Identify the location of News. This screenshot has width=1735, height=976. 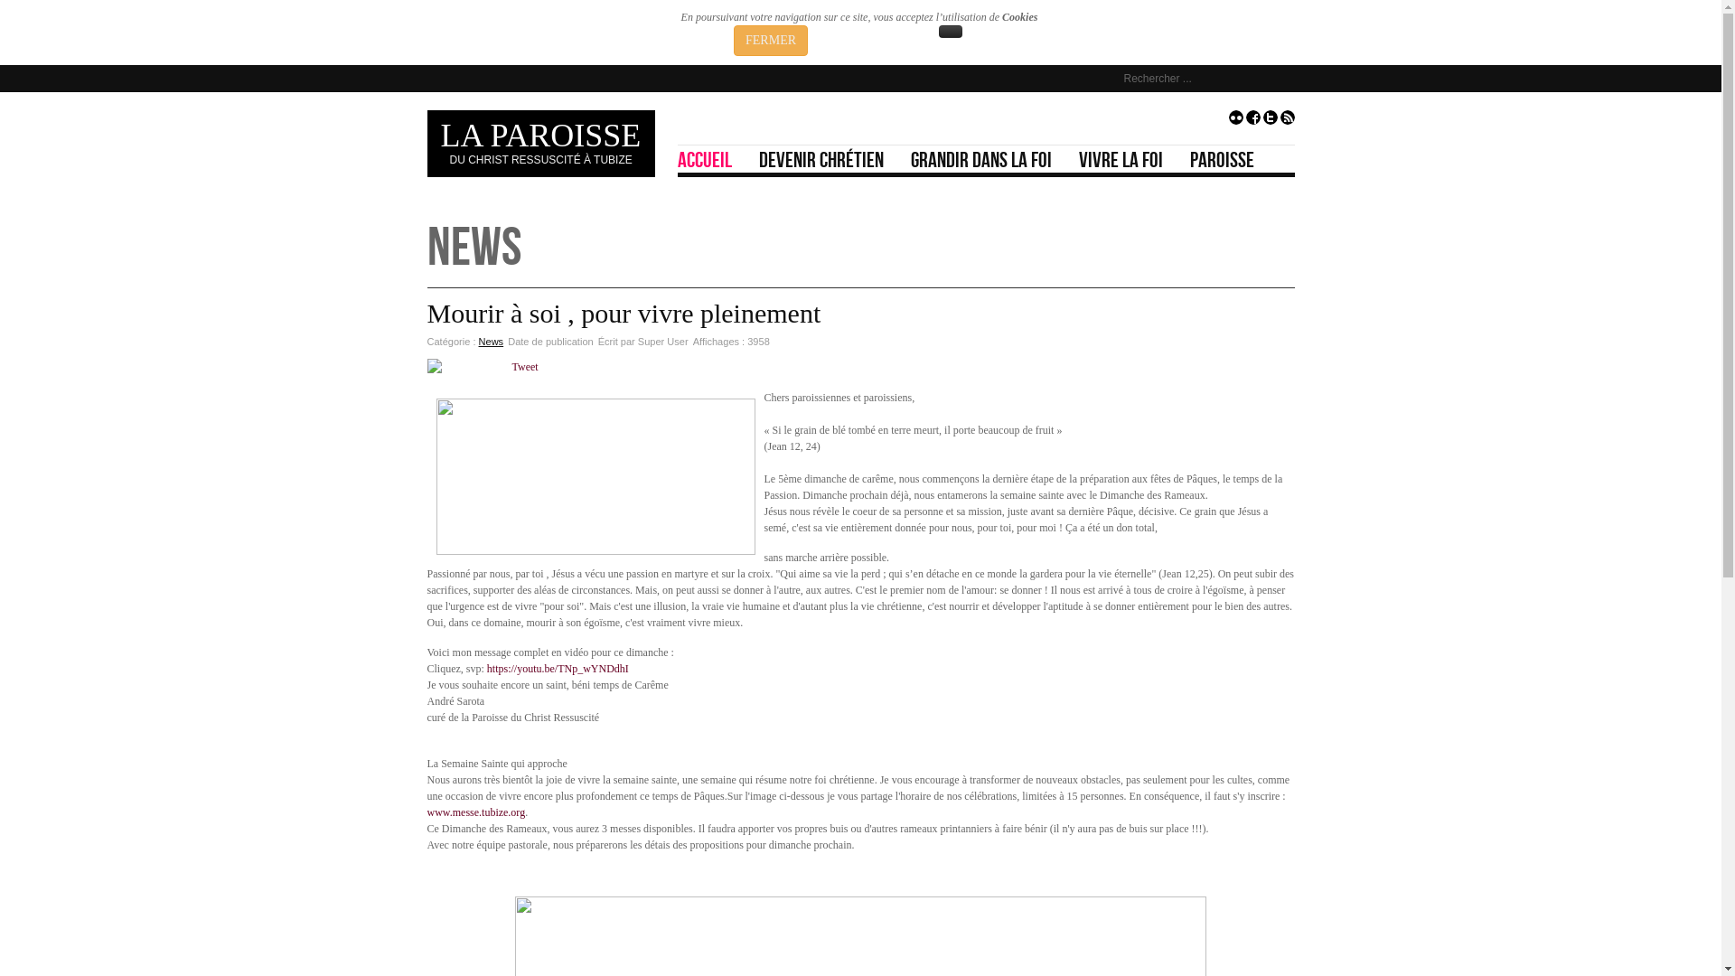
(492, 342).